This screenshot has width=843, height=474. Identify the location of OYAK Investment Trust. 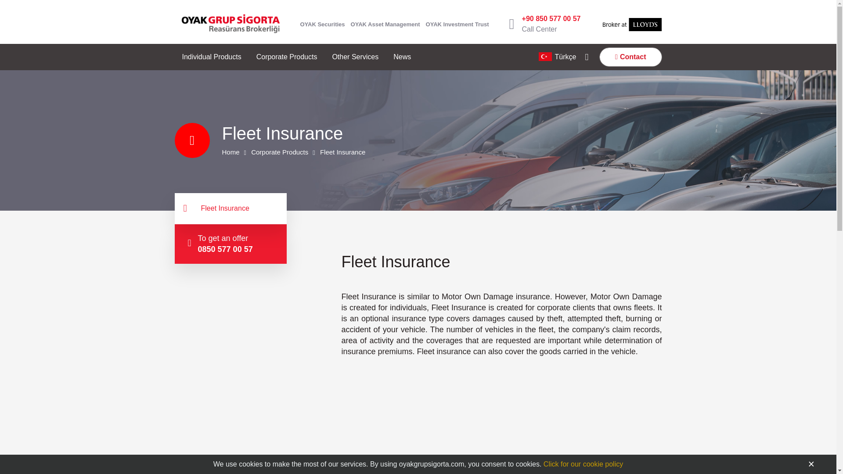
(457, 24).